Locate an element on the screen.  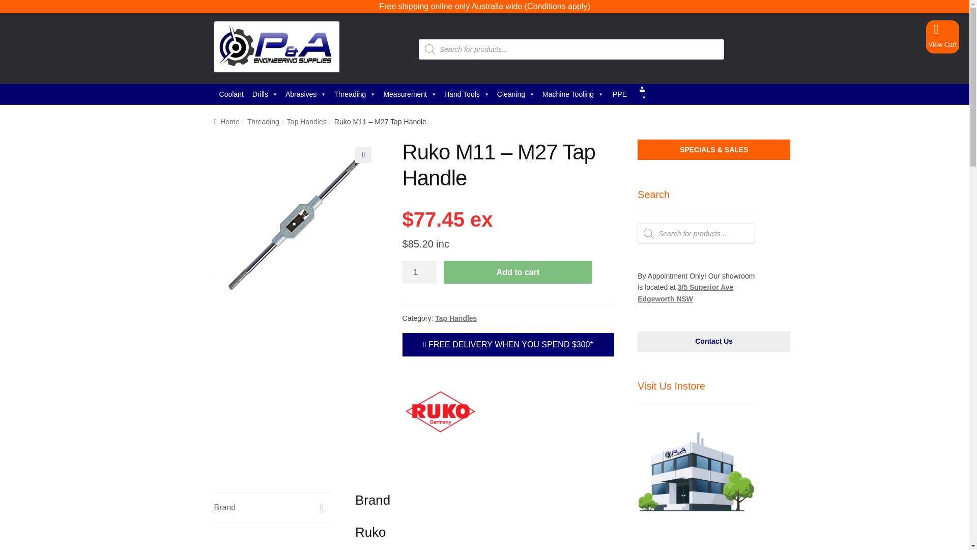
1 is located at coordinates (419, 272).